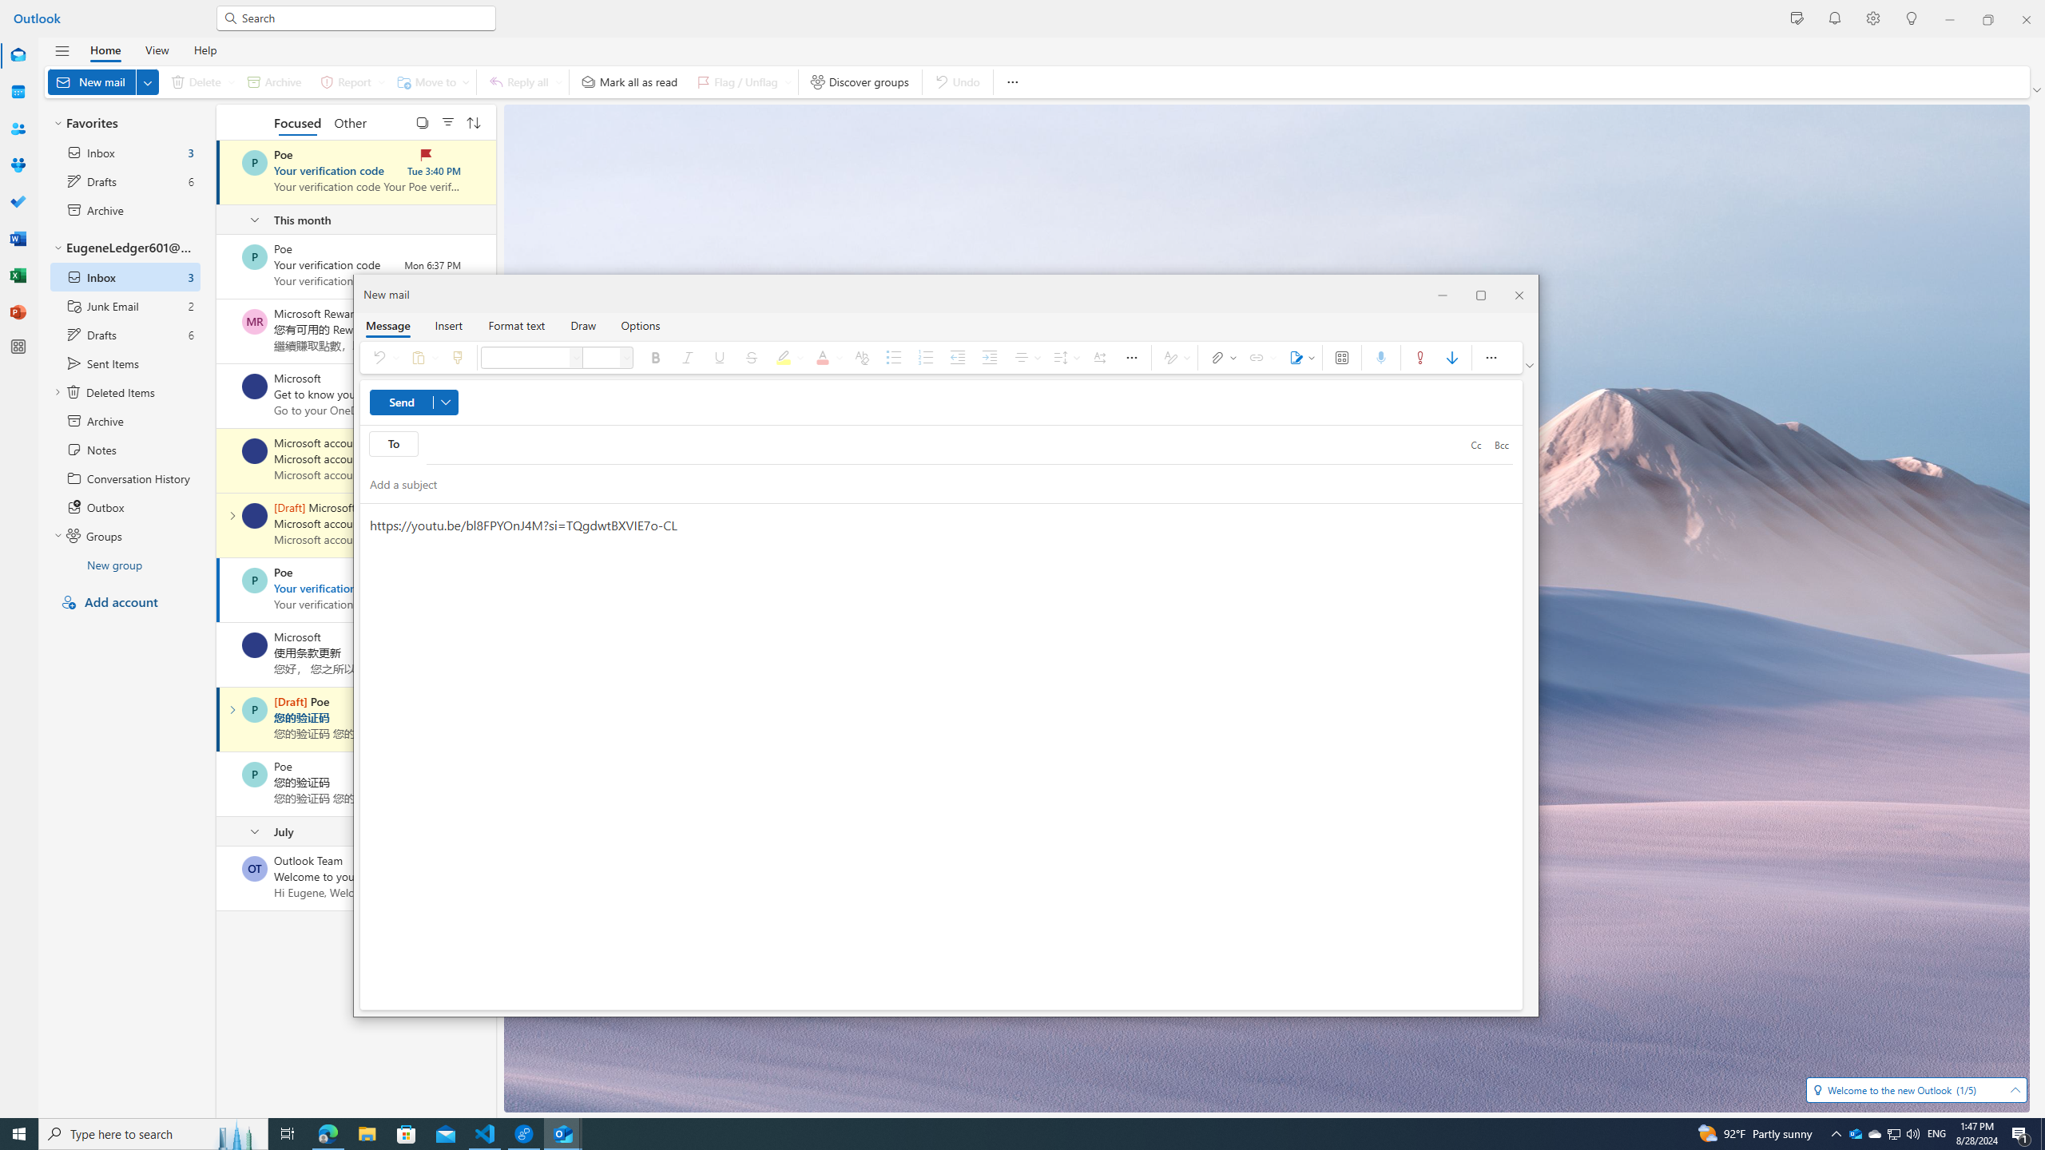  Describe the element at coordinates (601, 358) in the screenshot. I see `Font size` at that location.